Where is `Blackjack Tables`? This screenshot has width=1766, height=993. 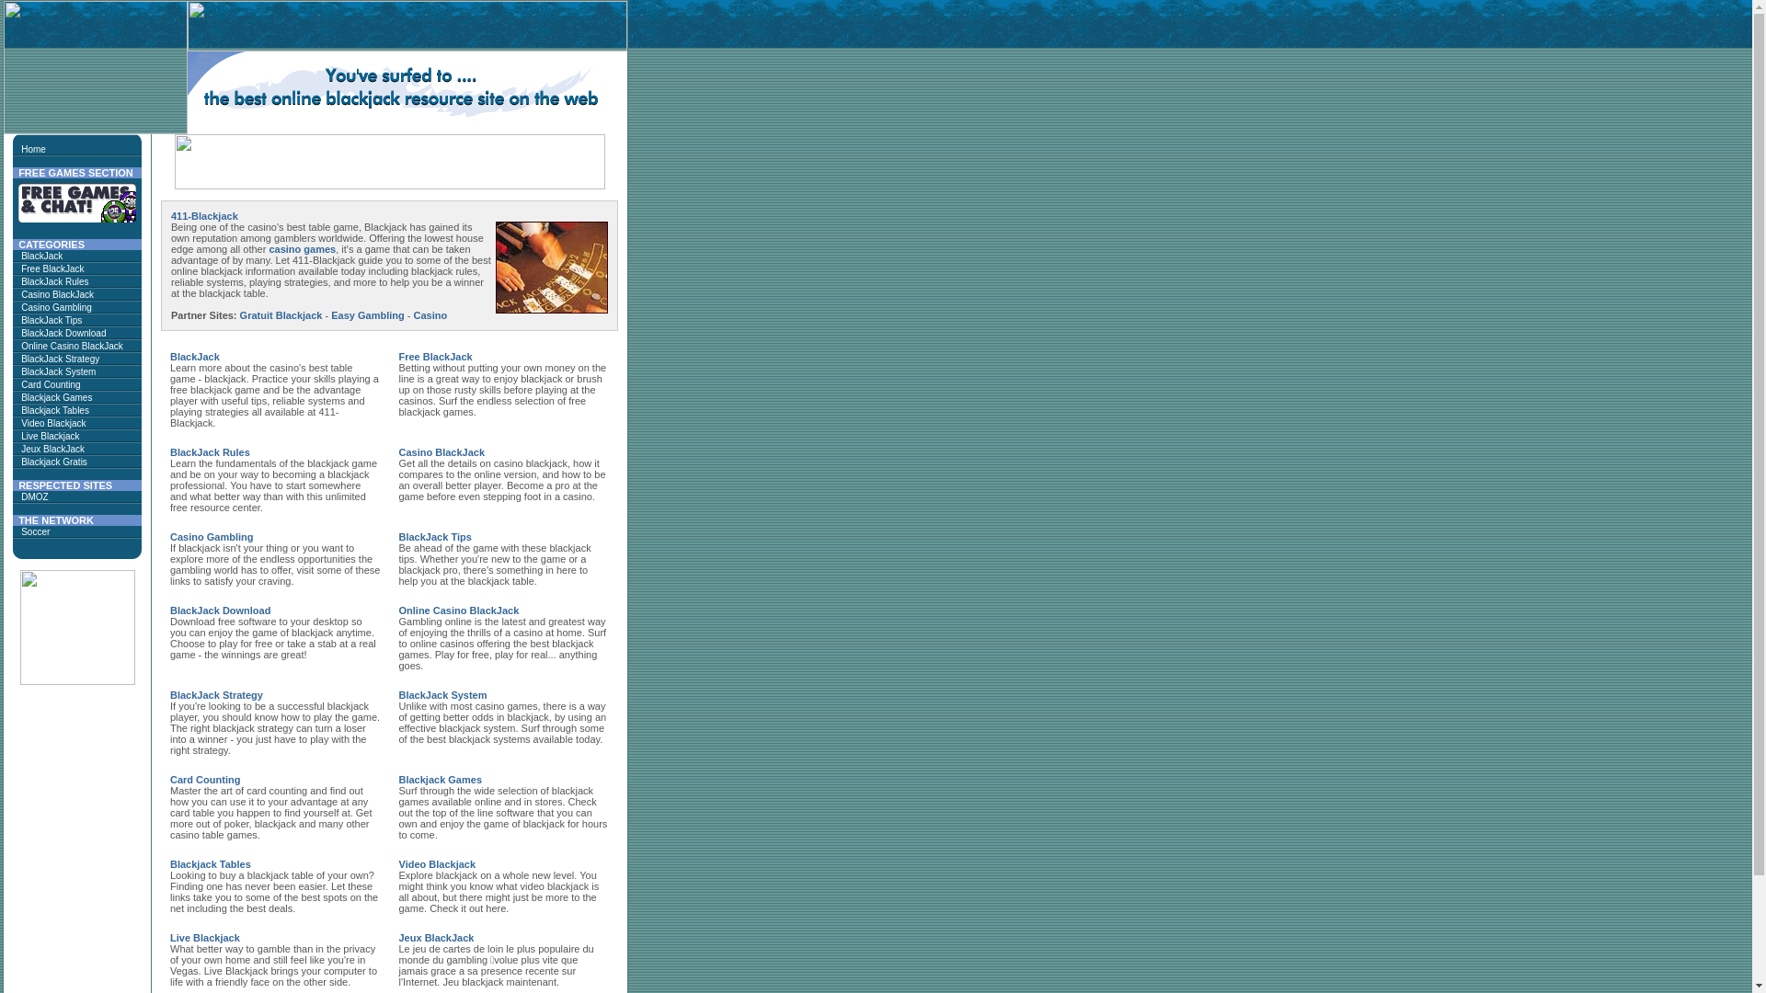 Blackjack Tables is located at coordinates (55, 410).